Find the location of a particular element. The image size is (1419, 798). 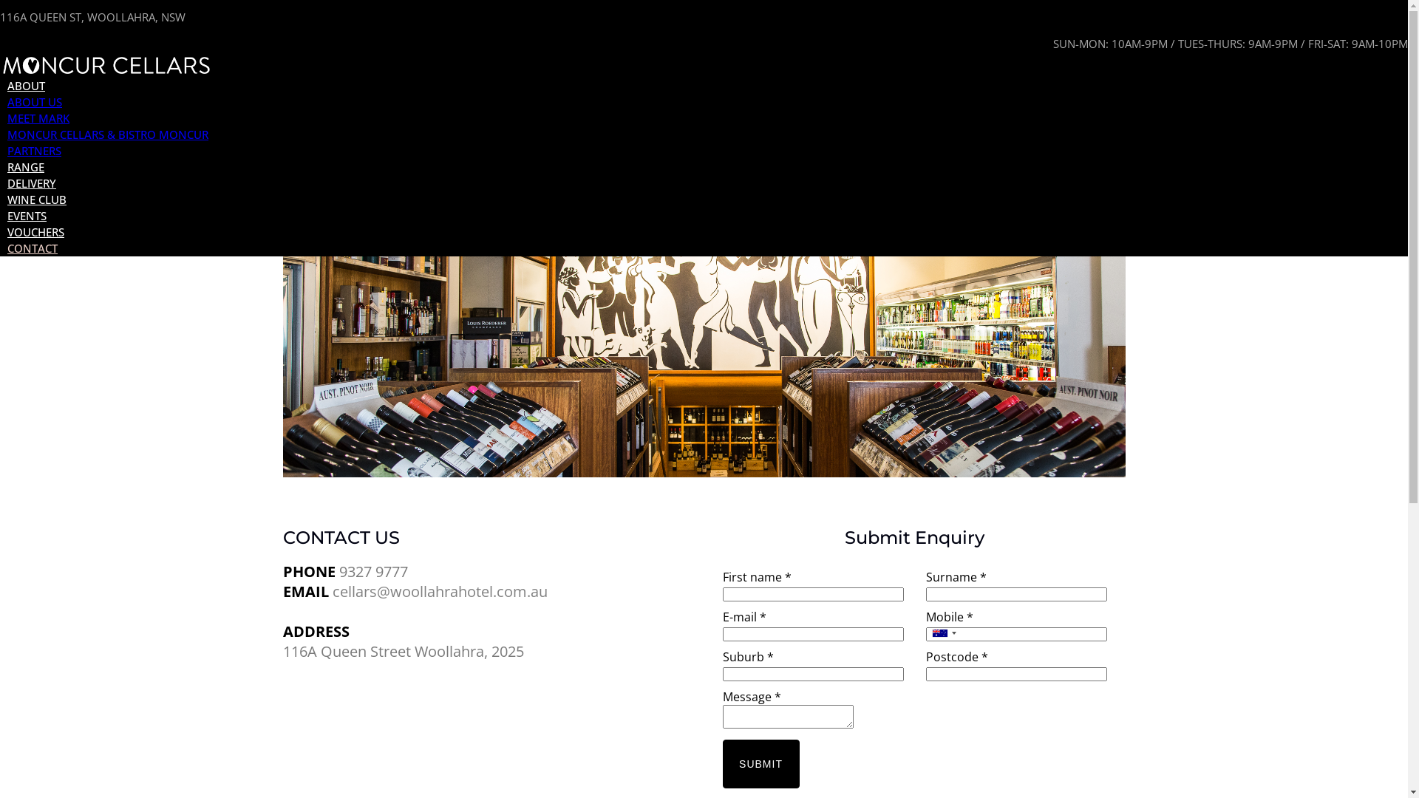

RANGE is located at coordinates (26, 167).